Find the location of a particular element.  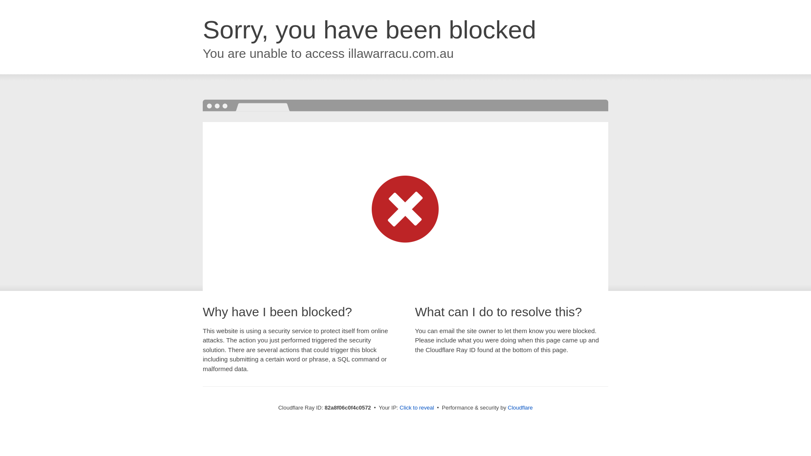

Click to reveal is located at coordinates (417, 408).